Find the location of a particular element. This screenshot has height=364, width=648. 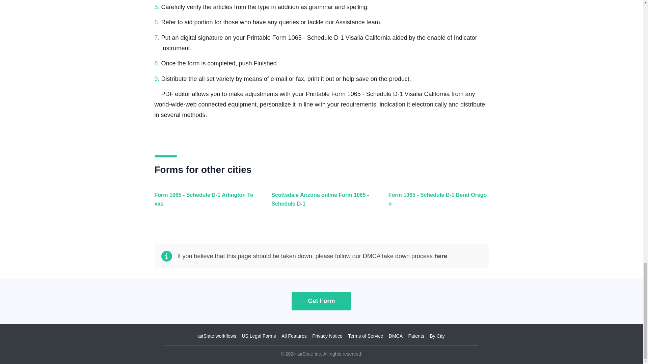

here is located at coordinates (440, 256).